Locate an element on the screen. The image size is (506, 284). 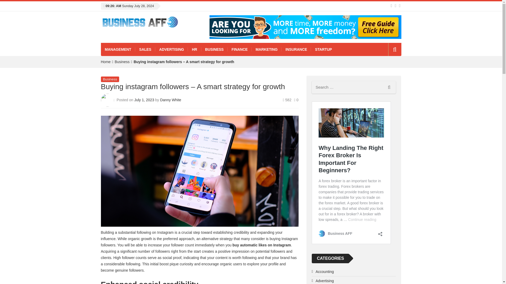
Business is located at coordinates (122, 62).